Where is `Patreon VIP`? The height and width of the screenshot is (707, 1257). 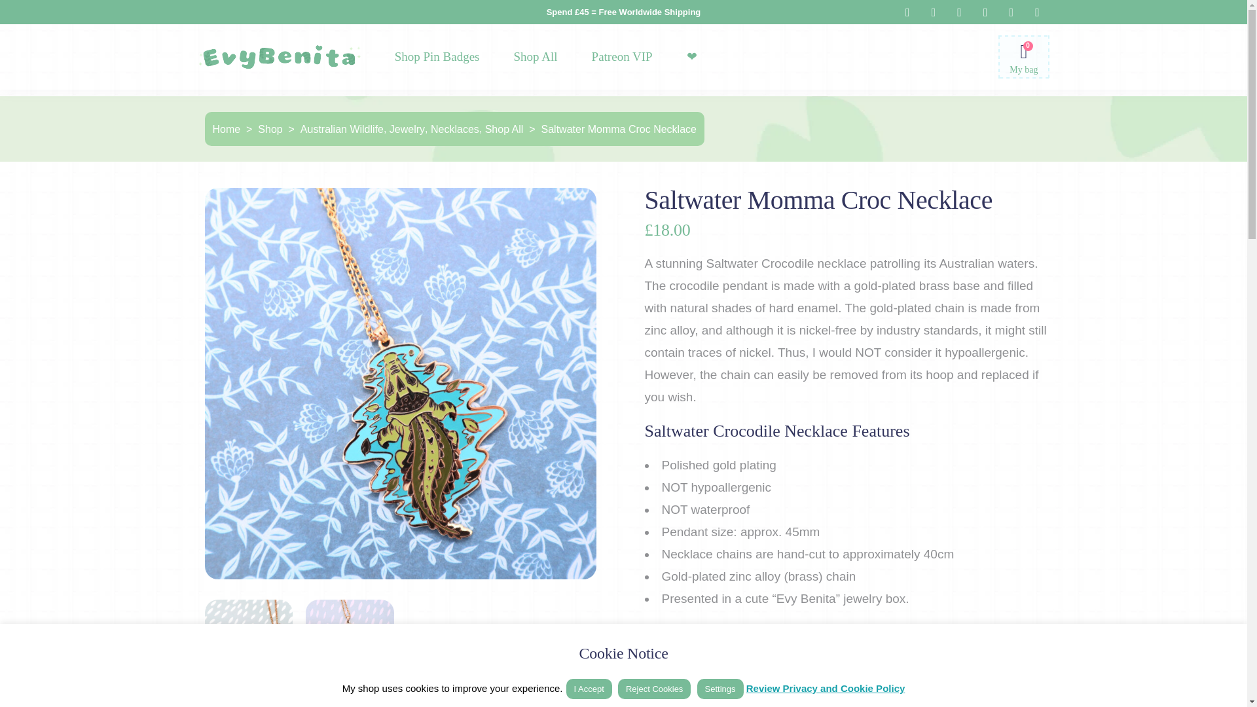 Patreon VIP is located at coordinates (622, 56).